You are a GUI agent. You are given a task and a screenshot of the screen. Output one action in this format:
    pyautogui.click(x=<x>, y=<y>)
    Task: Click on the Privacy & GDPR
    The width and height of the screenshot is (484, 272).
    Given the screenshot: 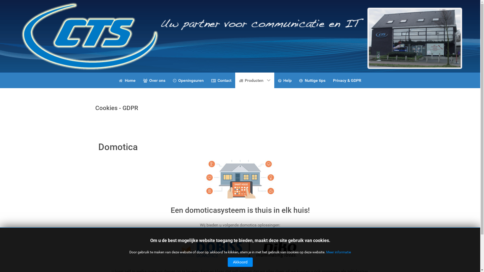 What is the action you would take?
    pyautogui.click(x=347, y=80)
    